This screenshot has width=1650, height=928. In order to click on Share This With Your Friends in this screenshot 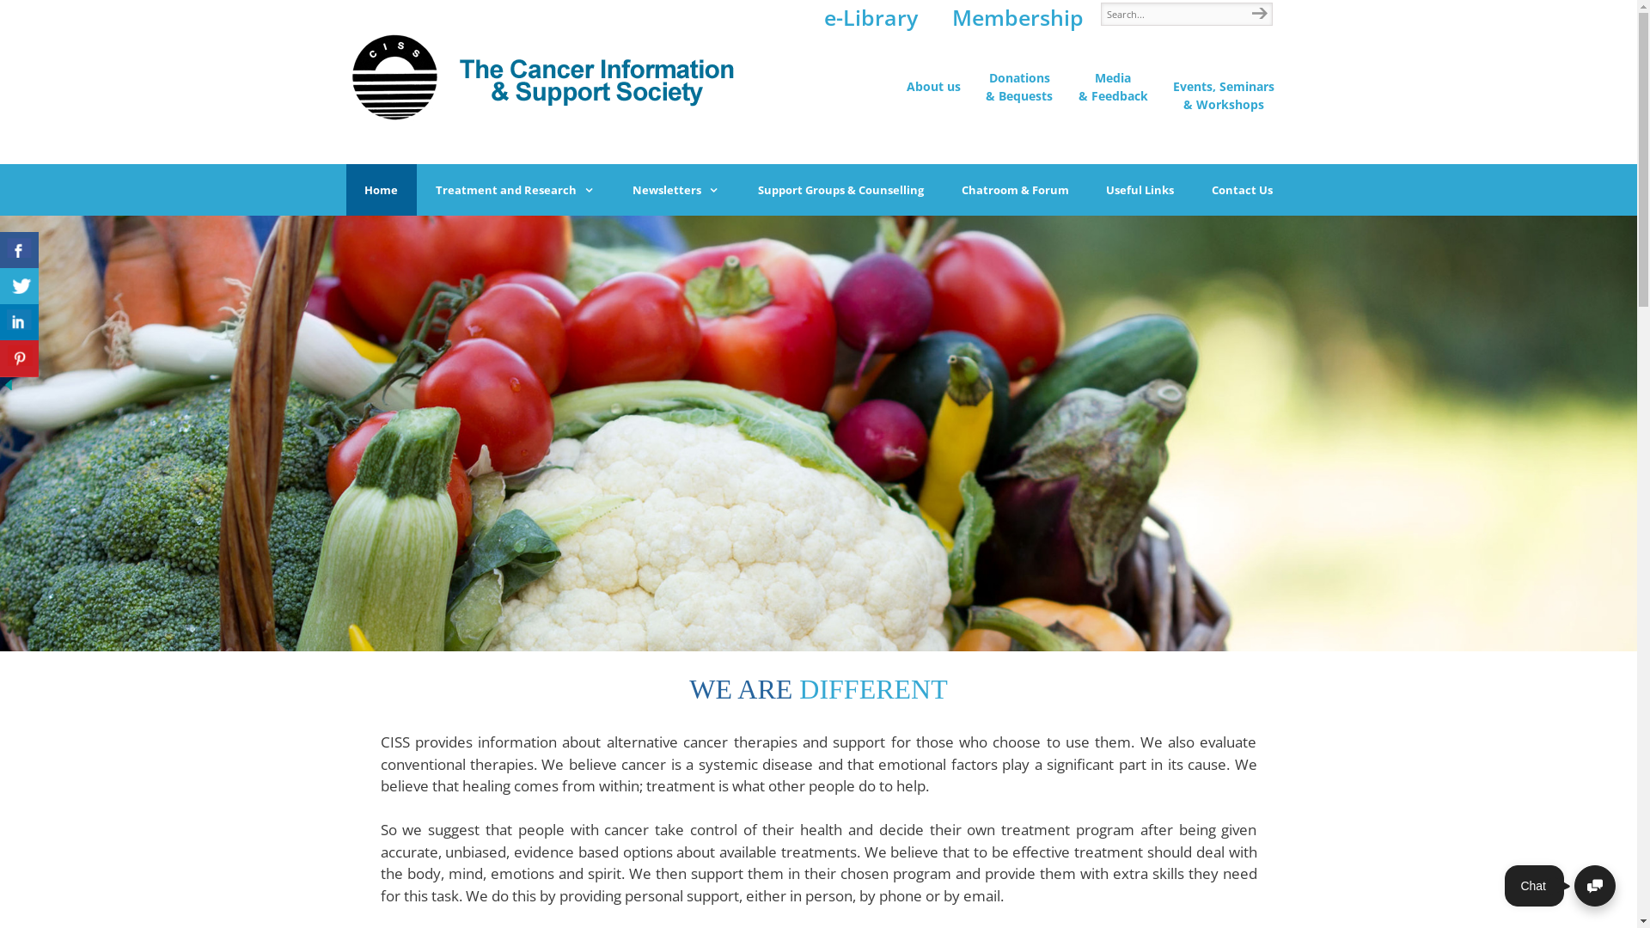, I will do `click(21, 316)`.